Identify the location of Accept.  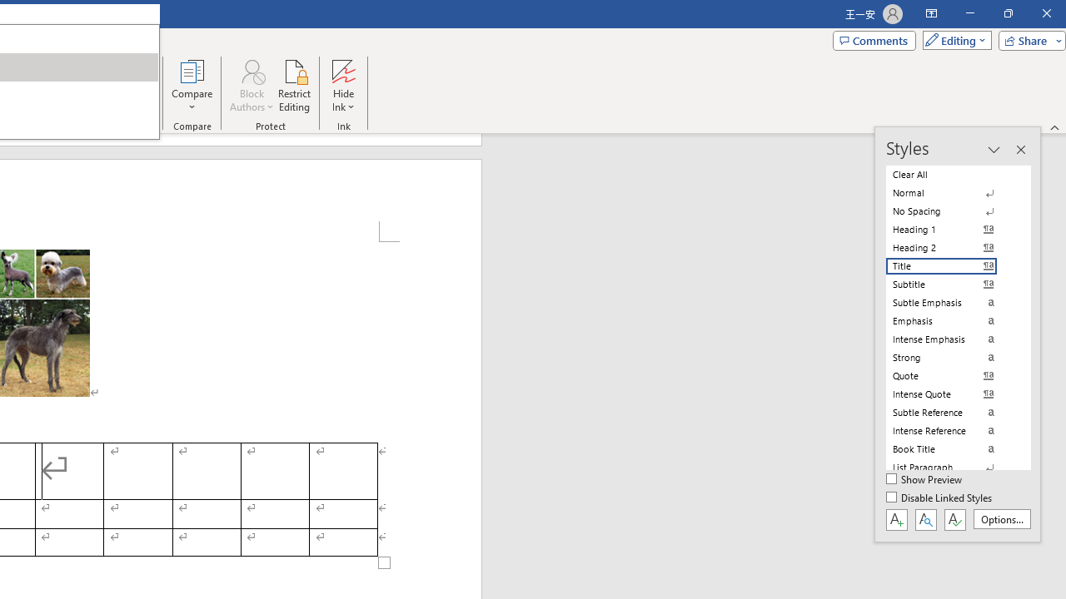
(42, 85).